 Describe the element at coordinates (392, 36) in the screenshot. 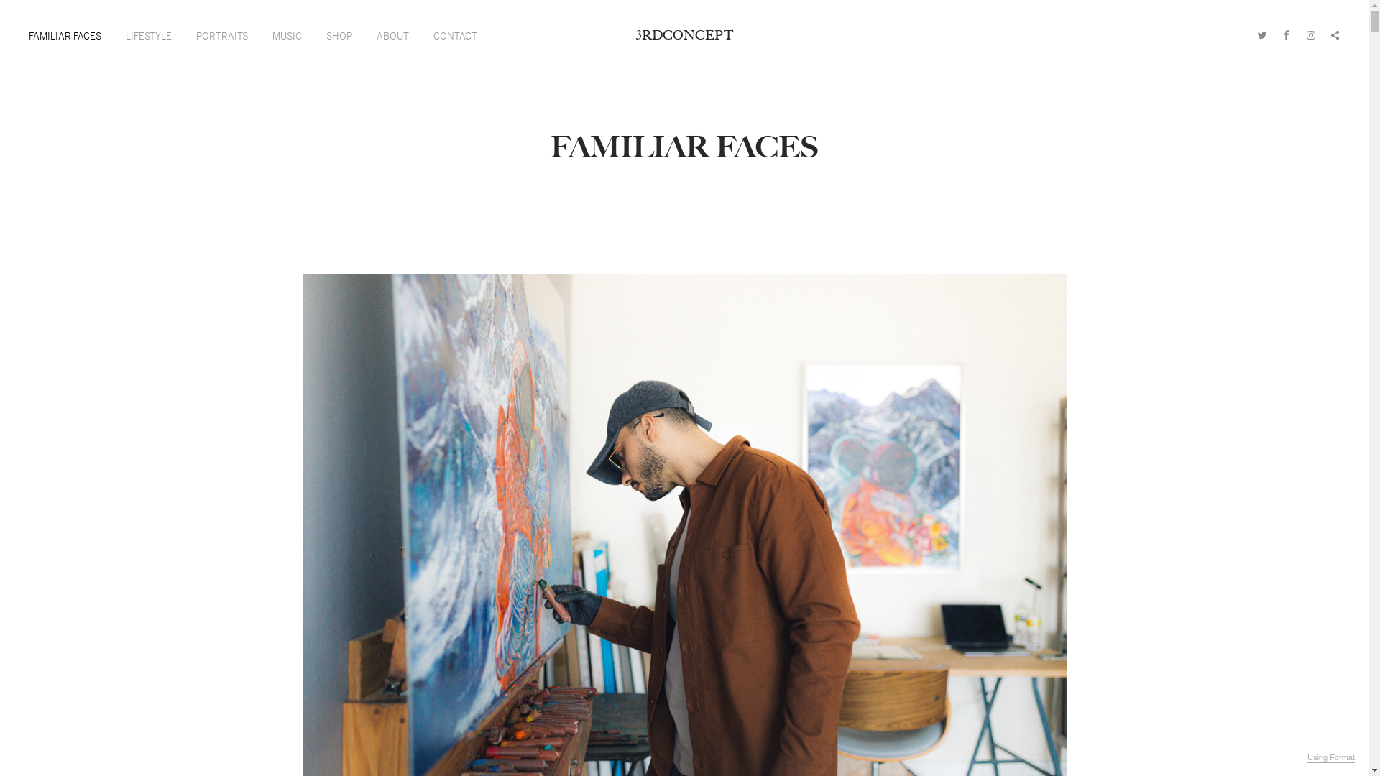

I see `ABOUT` at that location.